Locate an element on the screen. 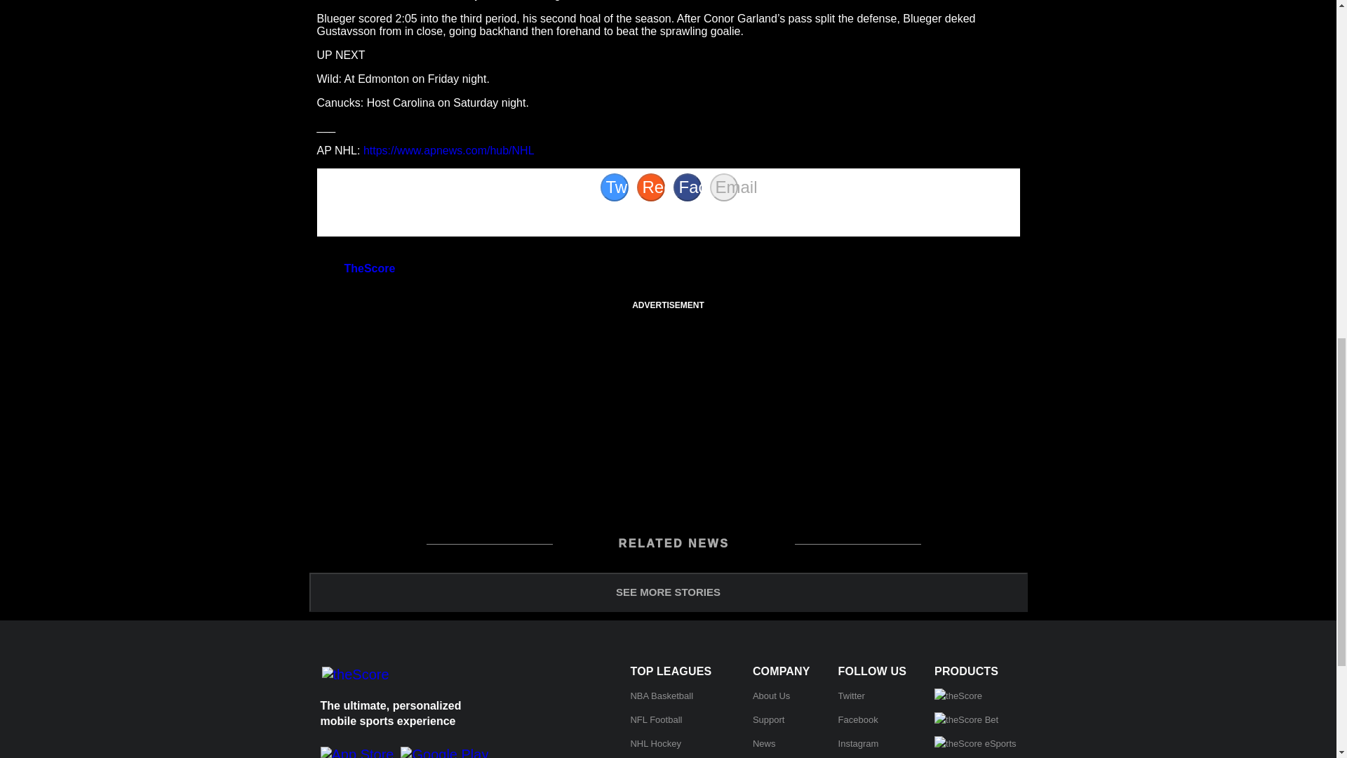 The image size is (1347, 758). TheScore is located at coordinates (369, 268).